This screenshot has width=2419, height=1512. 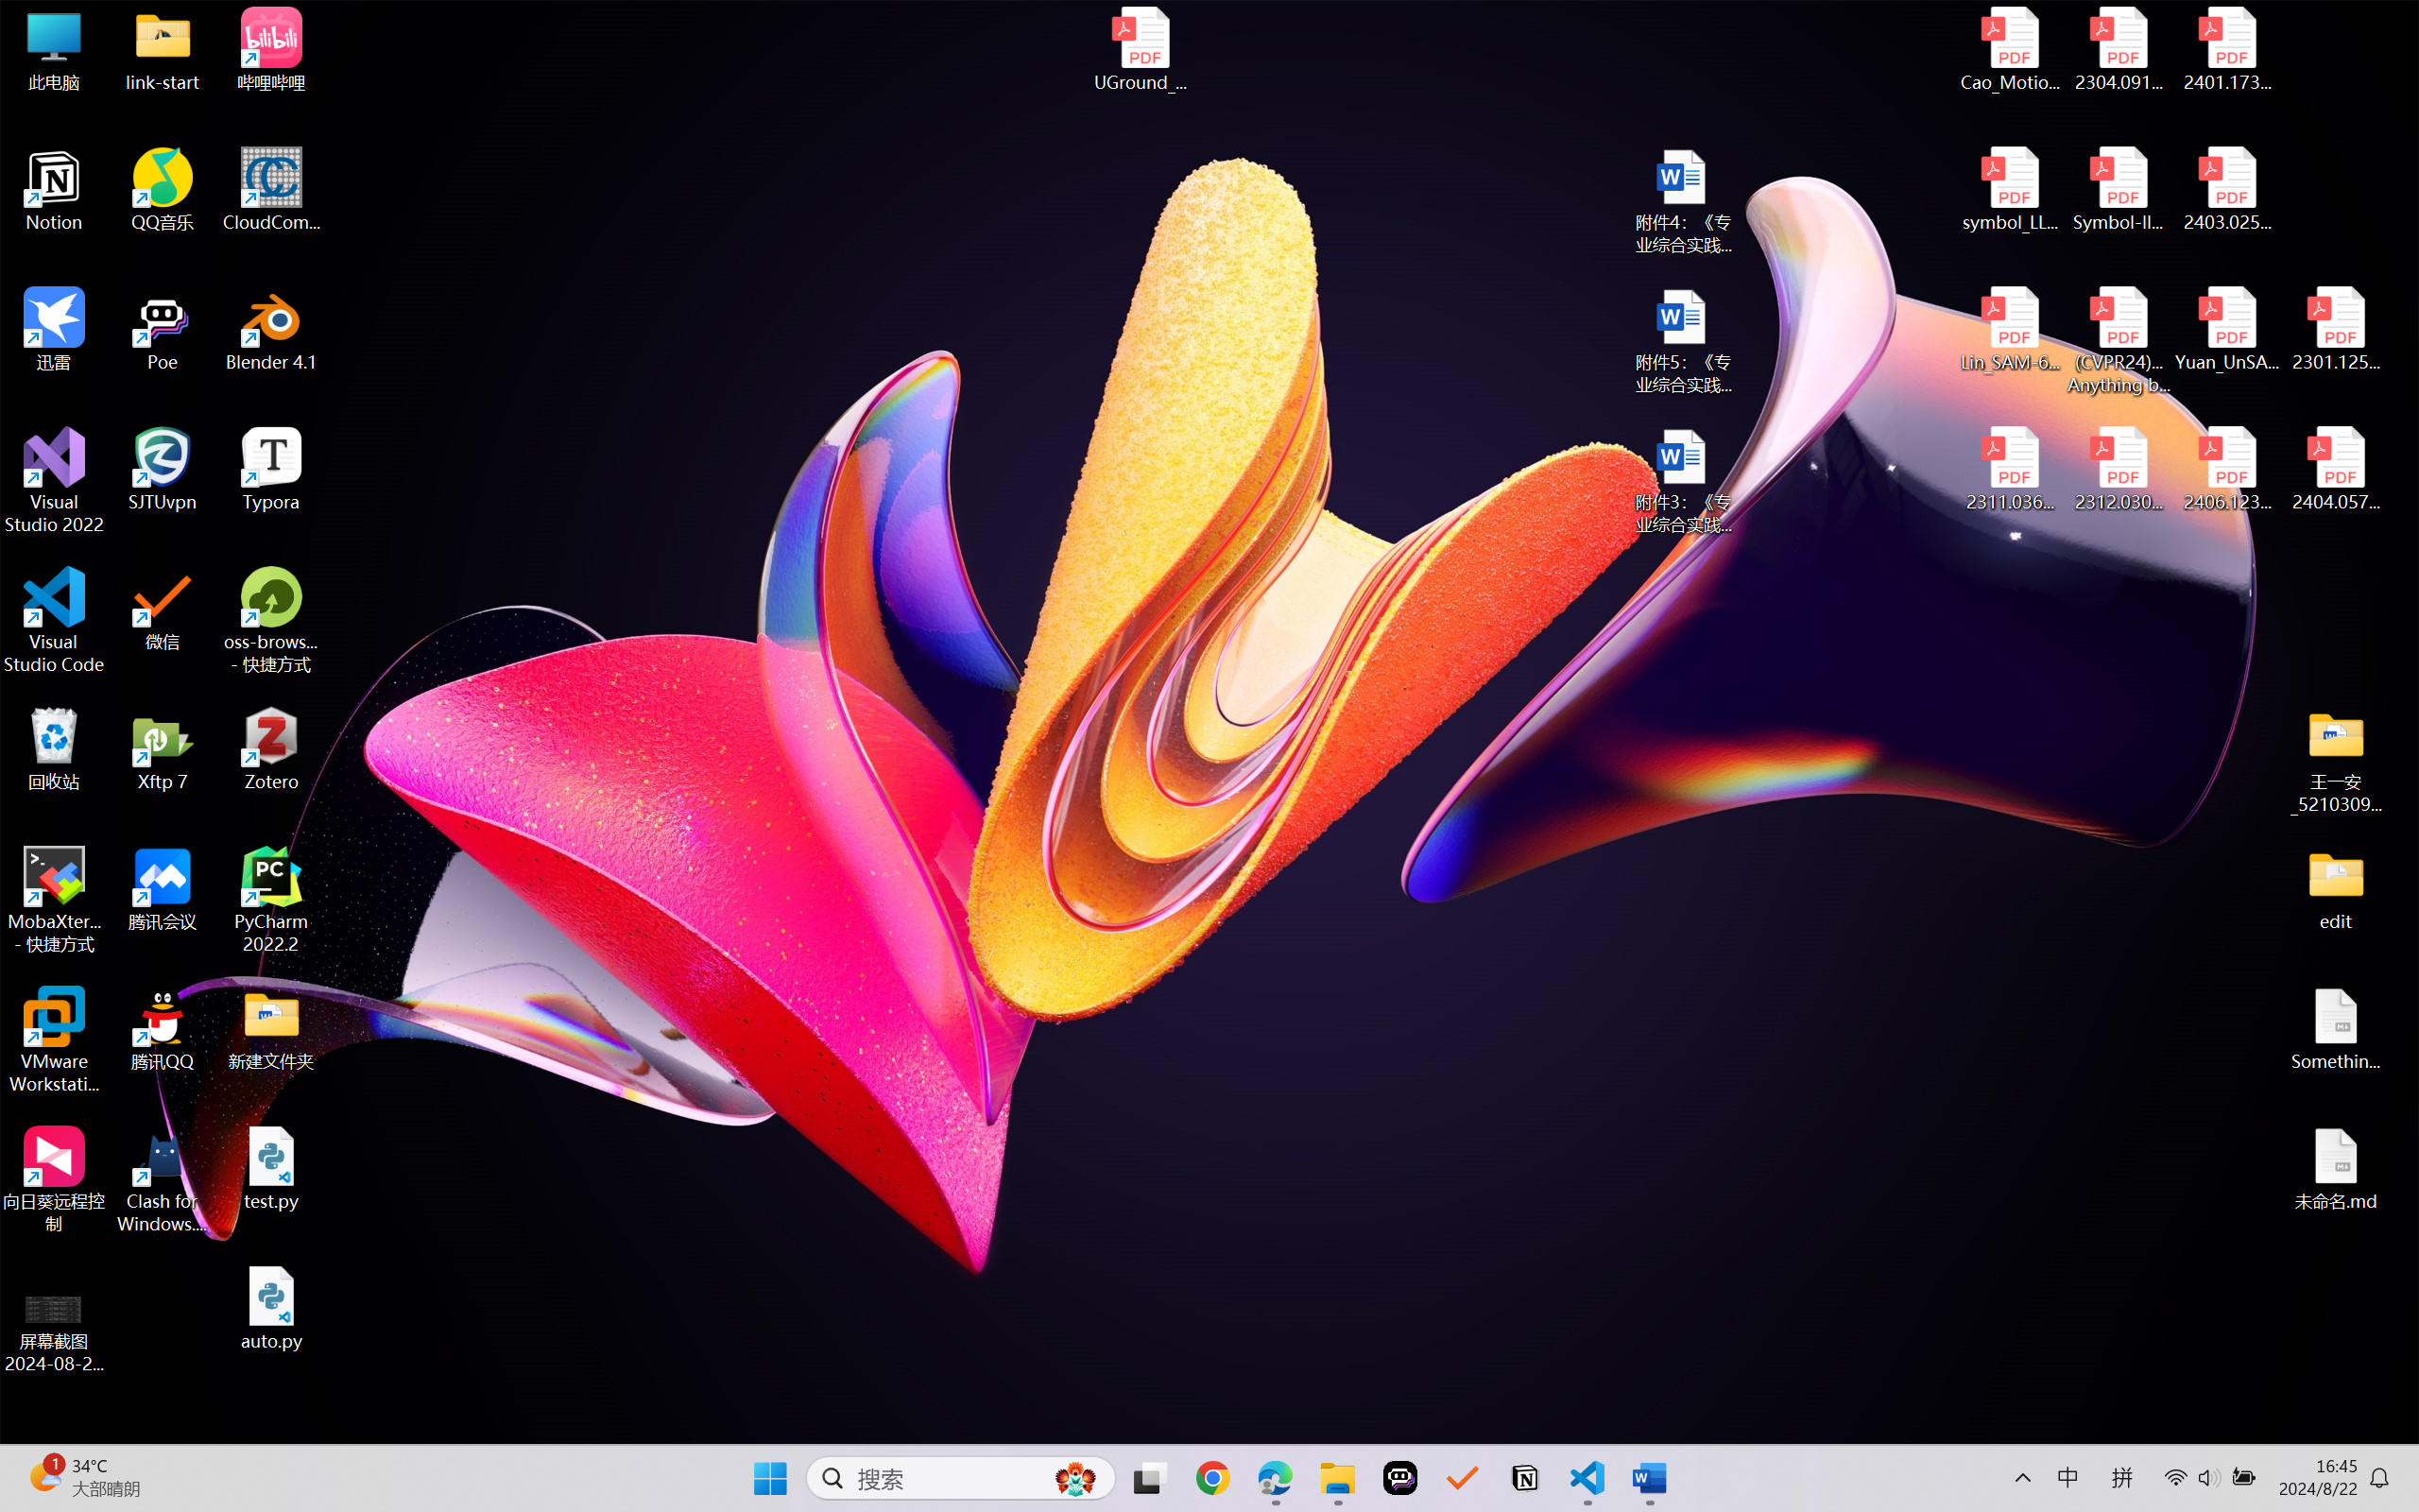 I want to click on Typora, so click(x=272, y=470).